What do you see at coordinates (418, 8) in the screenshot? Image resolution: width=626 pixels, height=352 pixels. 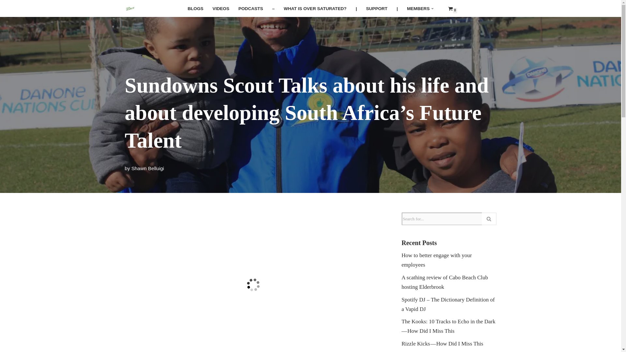 I see `MEMBERS` at bounding box center [418, 8].